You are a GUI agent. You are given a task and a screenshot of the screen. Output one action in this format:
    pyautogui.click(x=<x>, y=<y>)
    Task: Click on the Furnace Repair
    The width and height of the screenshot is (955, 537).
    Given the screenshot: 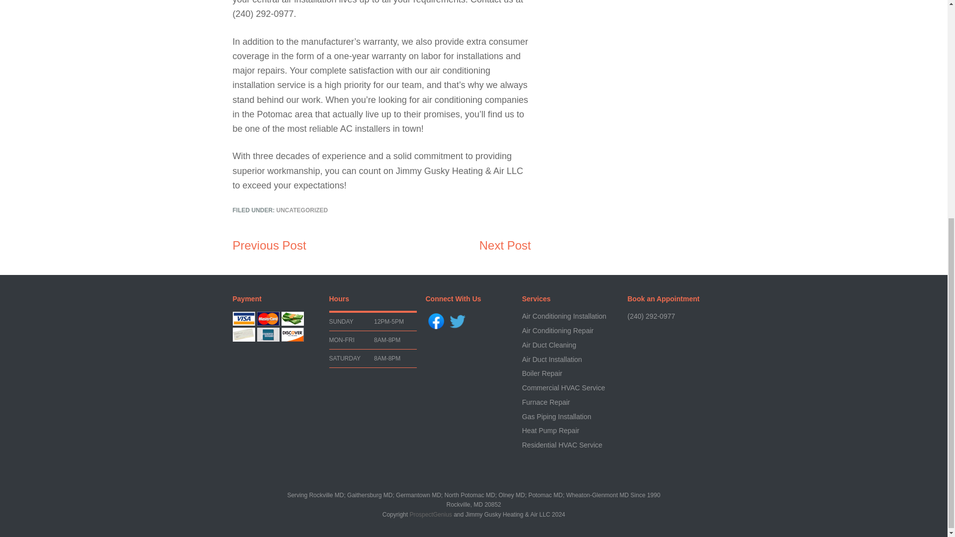 What is the action you would take?
    pyautogui.click(x=546, y=402)
    